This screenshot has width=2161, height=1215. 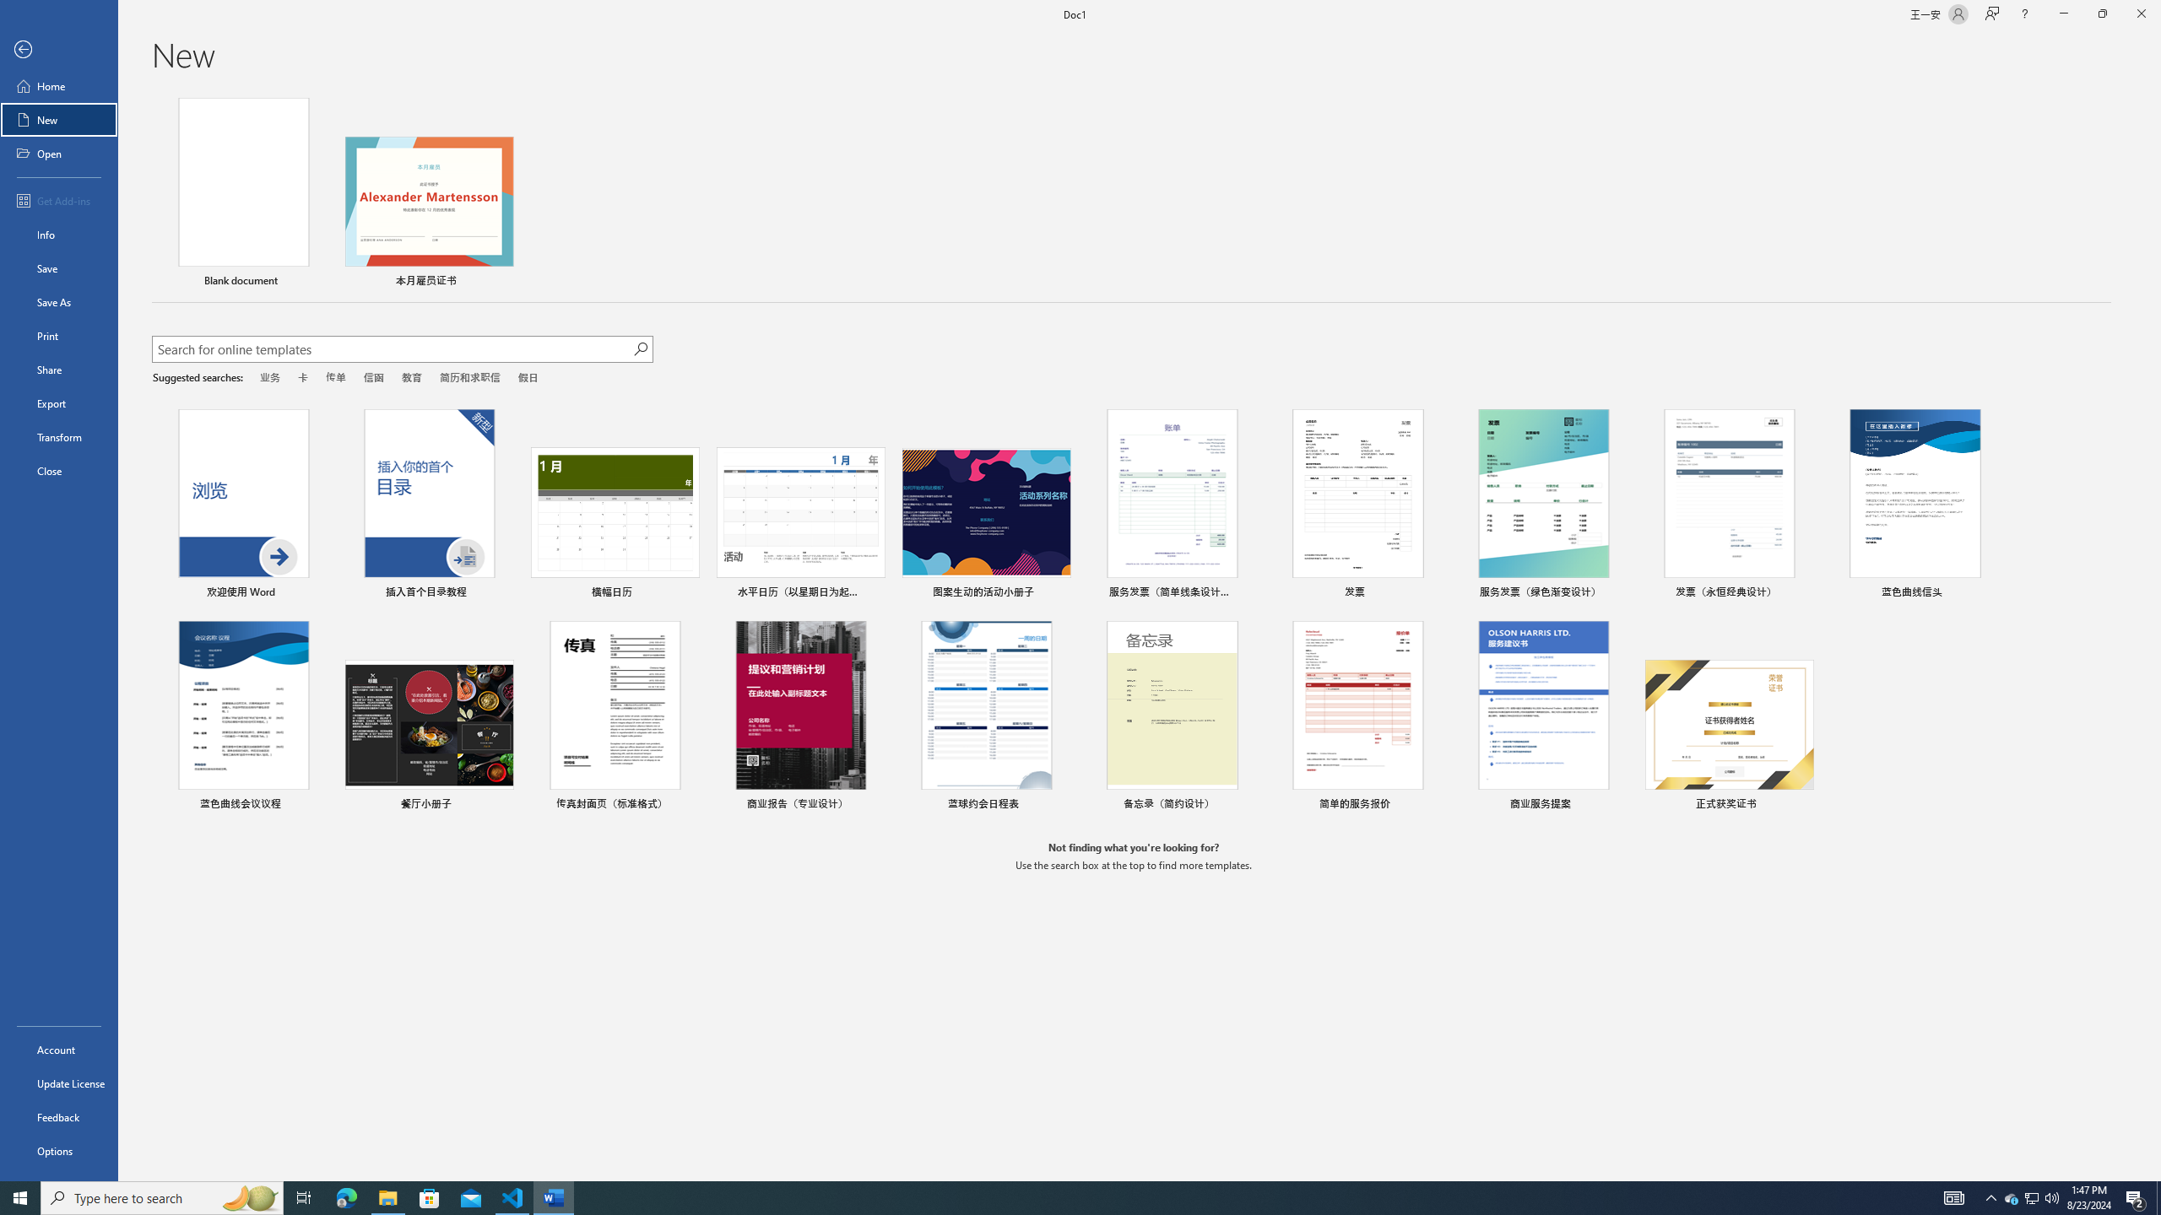 I want to click on Open, so click(x=59, y=153).